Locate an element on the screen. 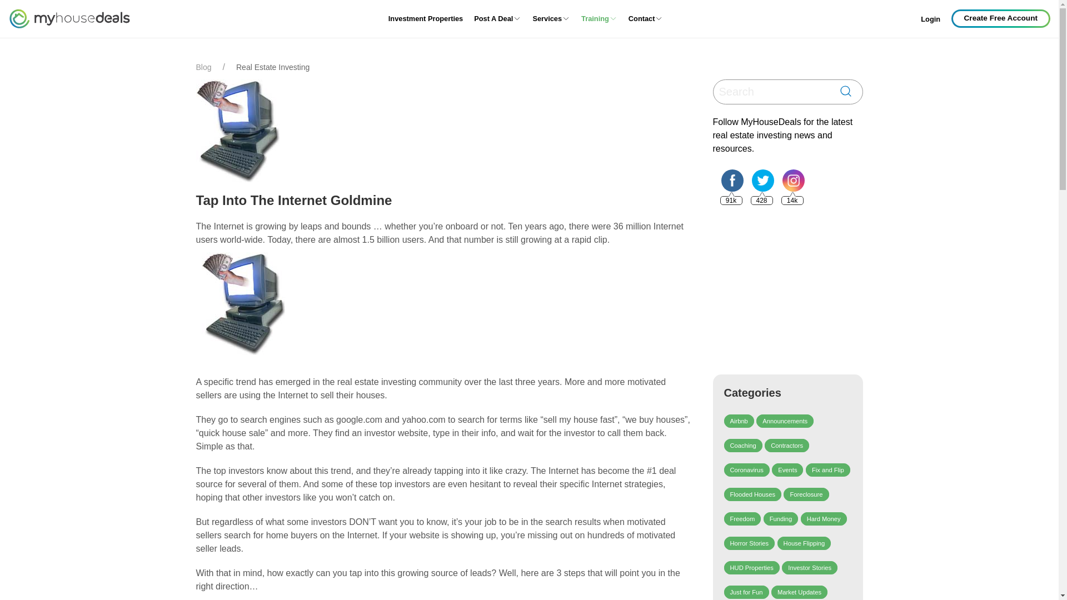 The width and height of the screenshot is (1067, 600). Instagram is located at coordinates (793, 180).